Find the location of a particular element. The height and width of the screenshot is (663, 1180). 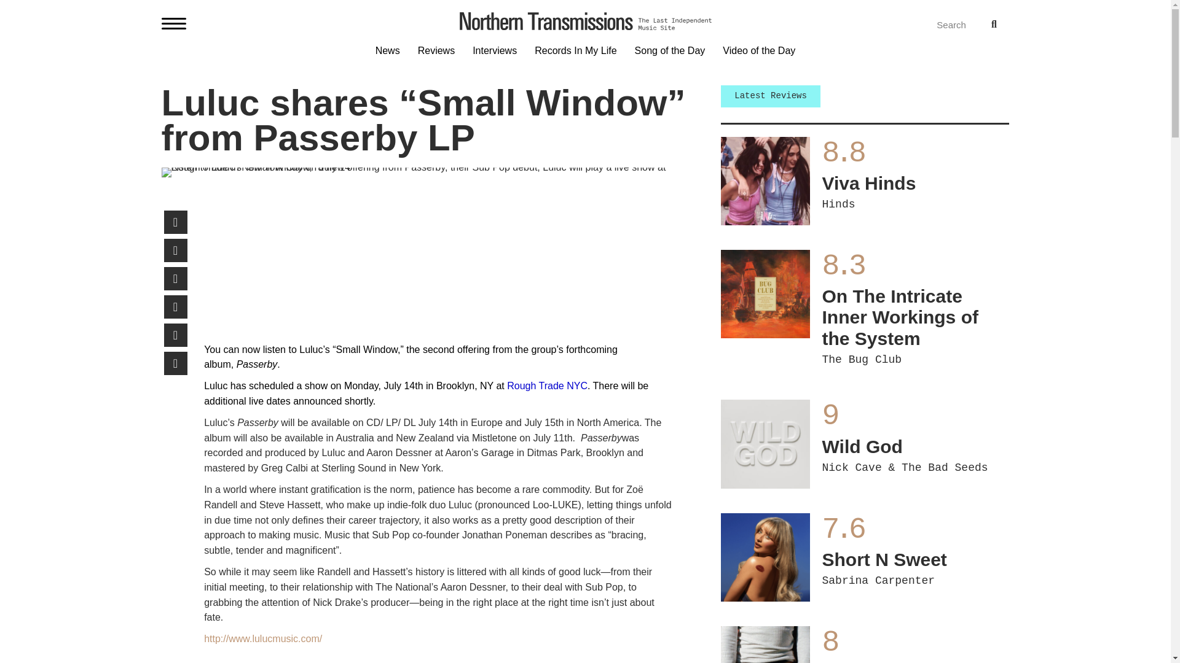

Share on Email is located at coordinates (175, 307).